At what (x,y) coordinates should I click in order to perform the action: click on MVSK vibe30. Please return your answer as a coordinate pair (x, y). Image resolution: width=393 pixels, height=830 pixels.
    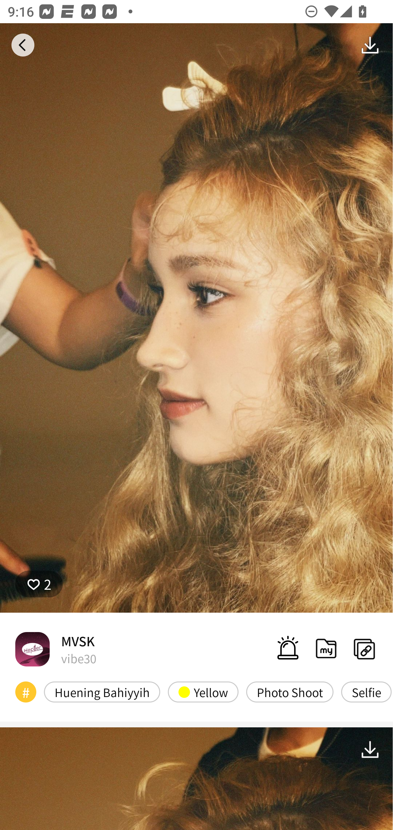
    Looking at the image, I should click on (56, 649).